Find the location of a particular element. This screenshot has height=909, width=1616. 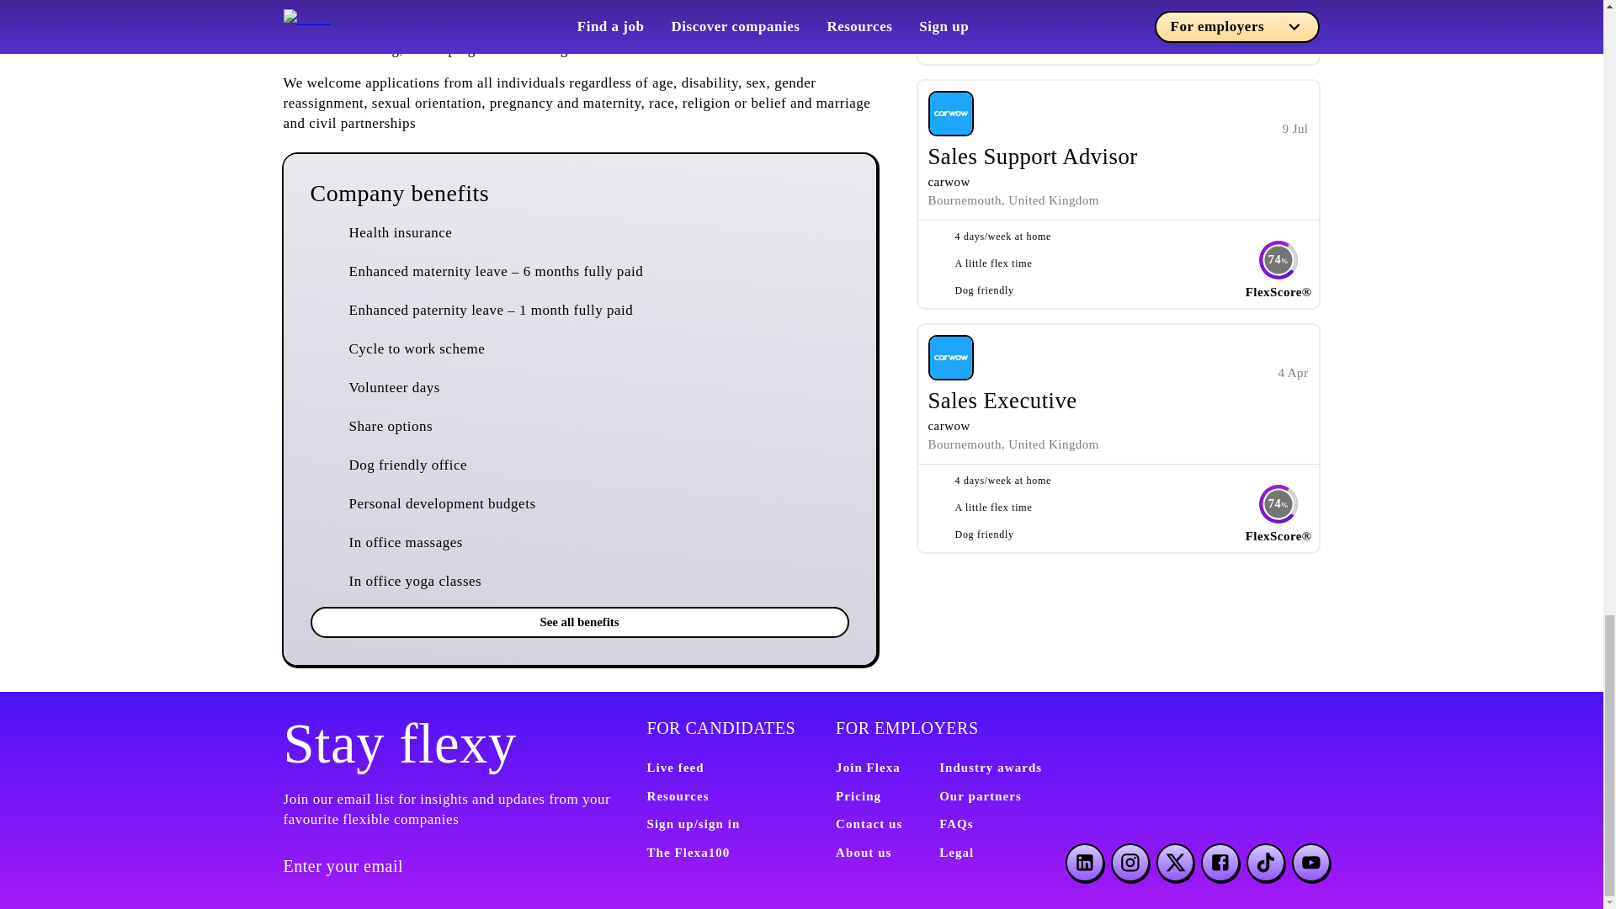

The Flexa100 is located at coordinates (688, 852).